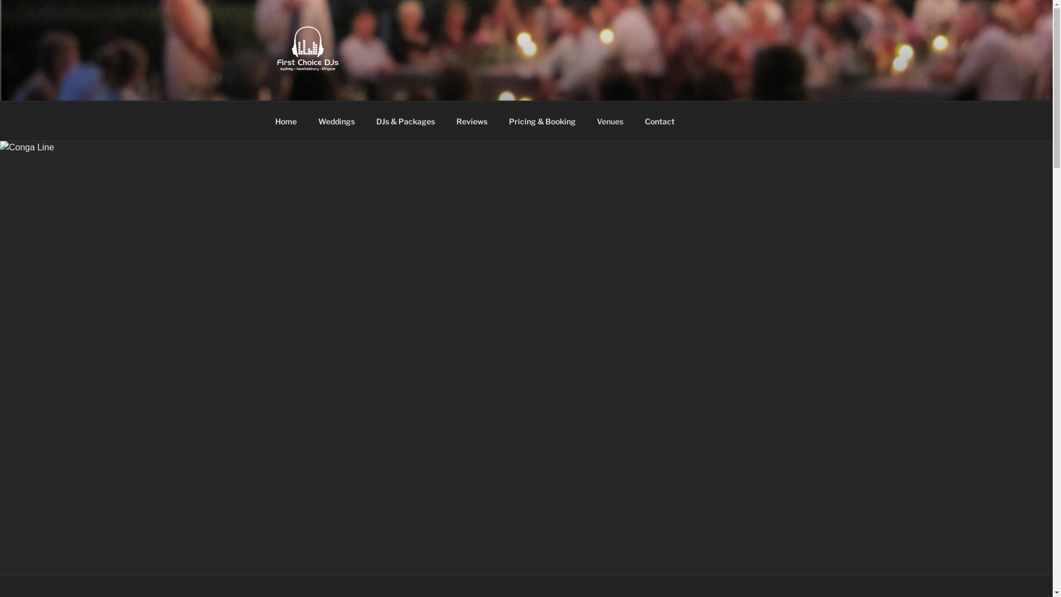 Image resolution: width=1061 pixels, height=597 pixels. I want to click on Contact, so click(660, 121).